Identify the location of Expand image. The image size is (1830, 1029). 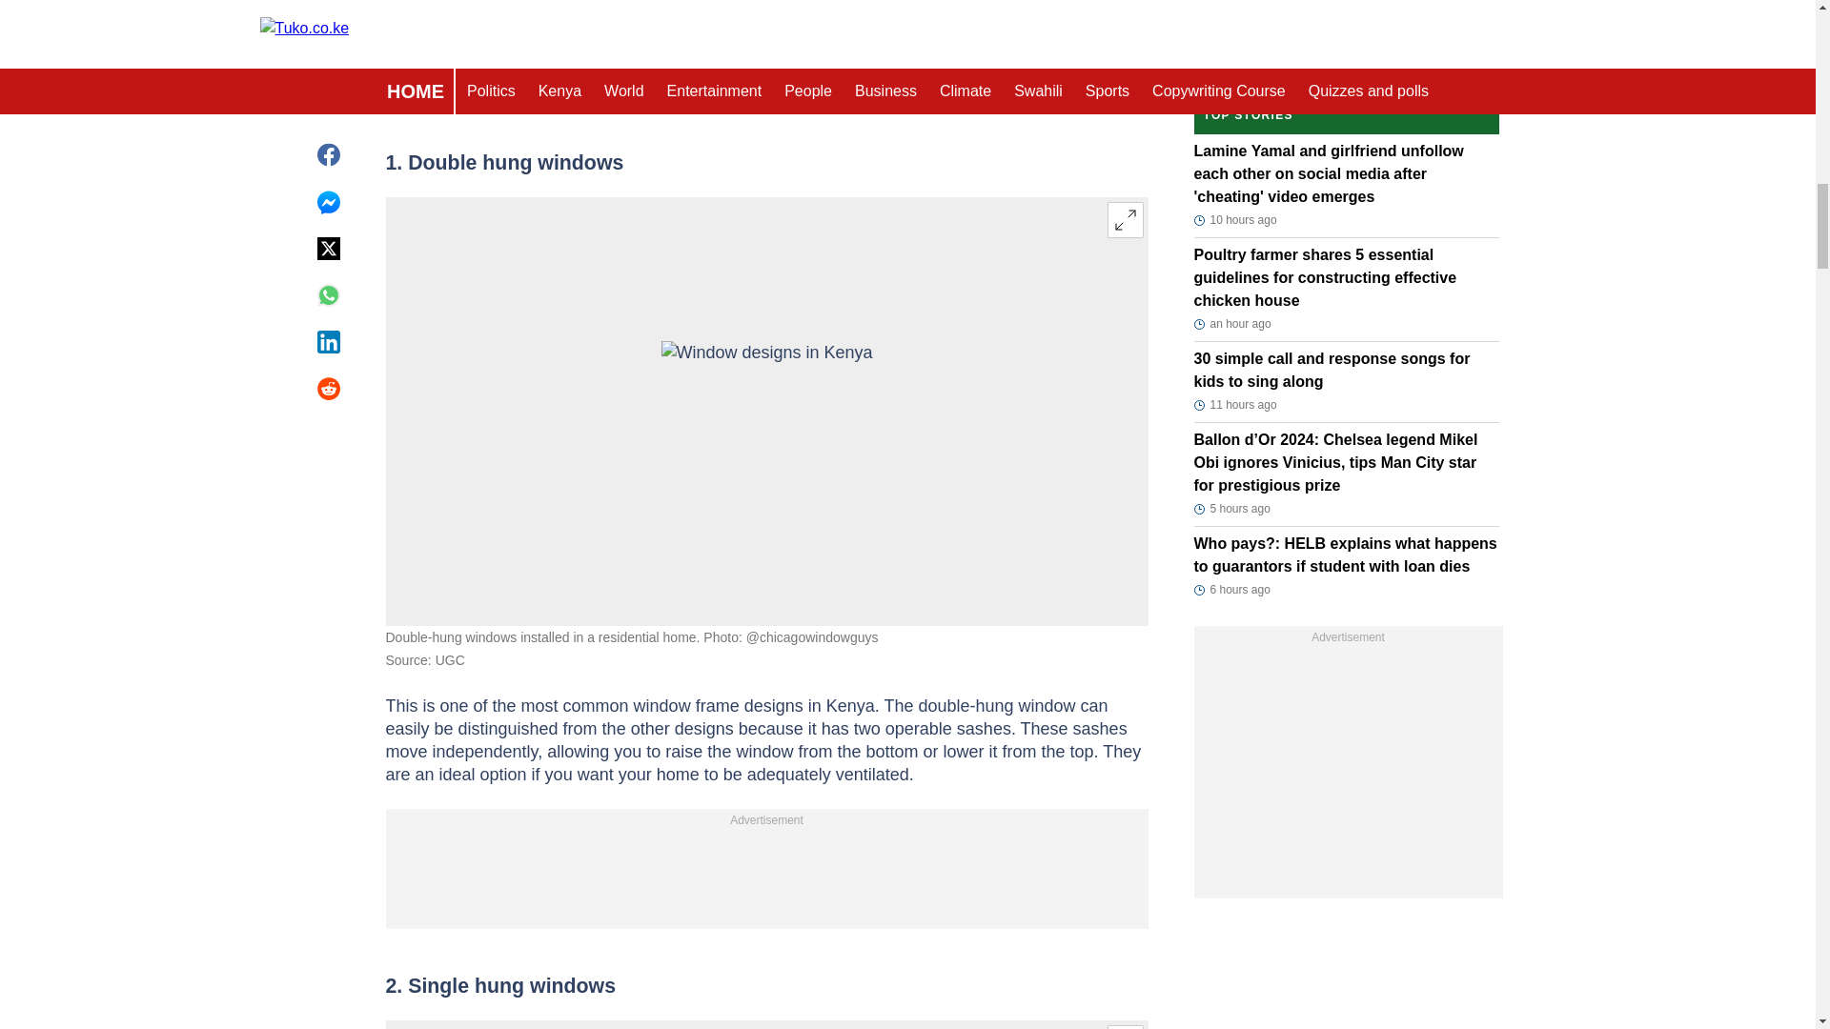
(1125, 219).